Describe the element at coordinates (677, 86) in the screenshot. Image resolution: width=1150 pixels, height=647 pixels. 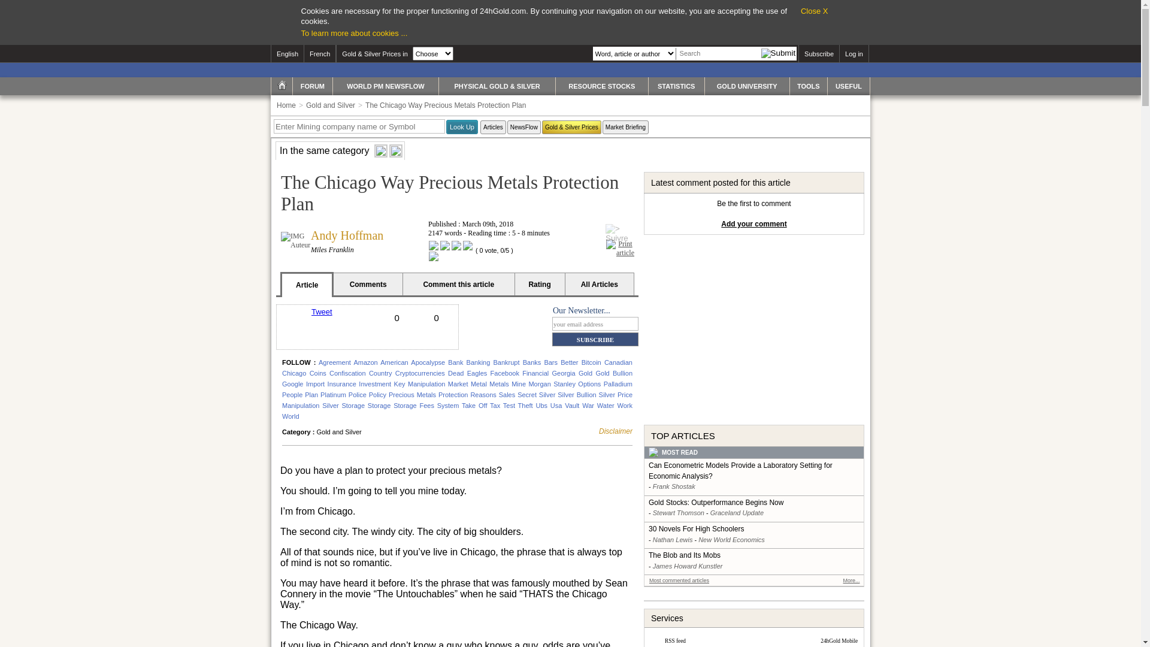
I see `STATISTICS` at that location.